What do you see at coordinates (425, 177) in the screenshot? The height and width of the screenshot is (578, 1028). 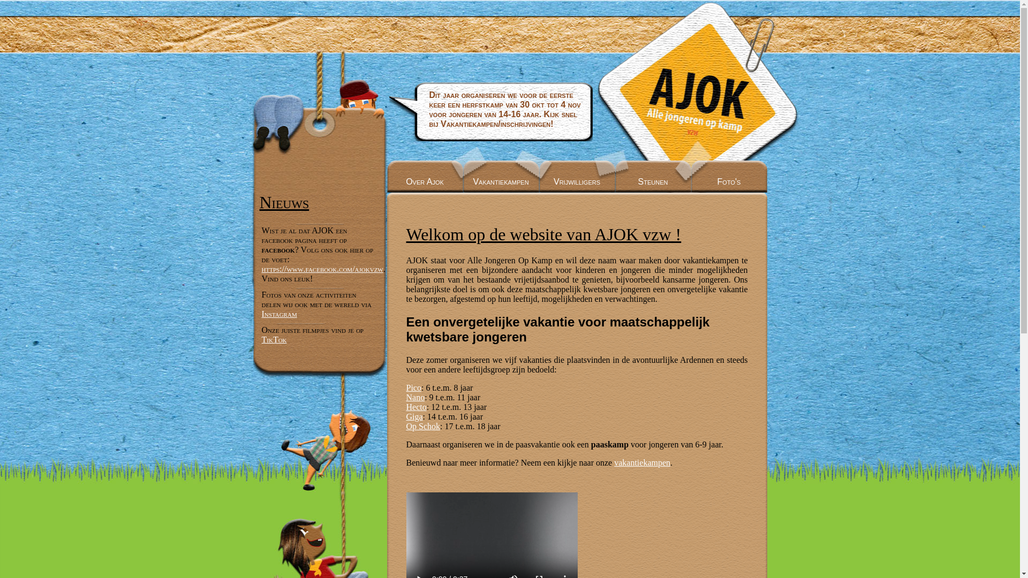 I see `Over Ajok` at bounding box center [425, 177].